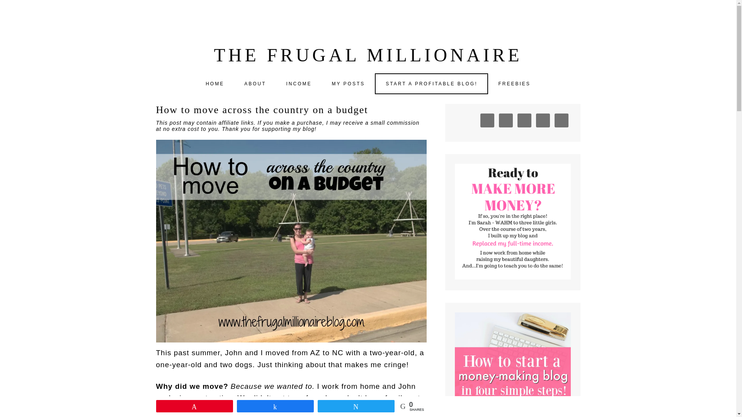  I want to click on THE FRUGAL MILLIONAIRE, so click(368, 55).